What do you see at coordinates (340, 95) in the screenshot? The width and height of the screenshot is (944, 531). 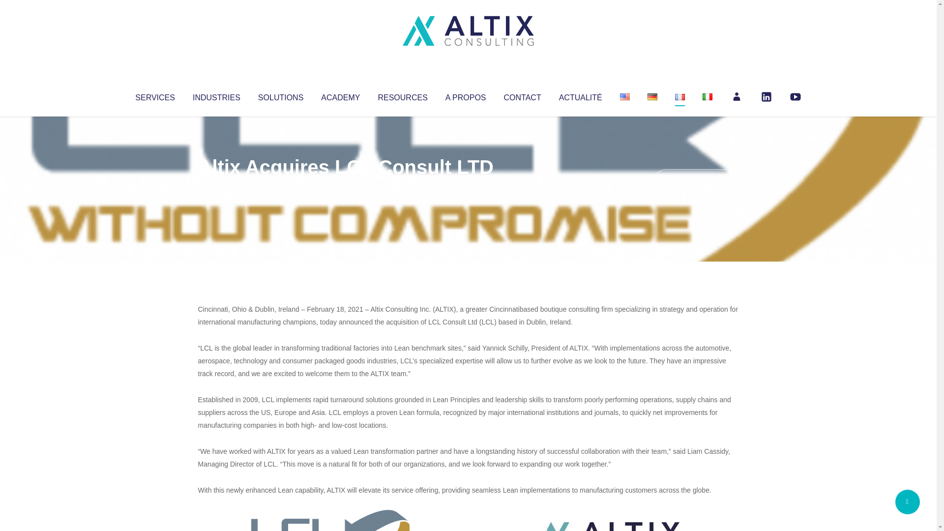 I see `ACADEMY` at bounding box center [340, 95].